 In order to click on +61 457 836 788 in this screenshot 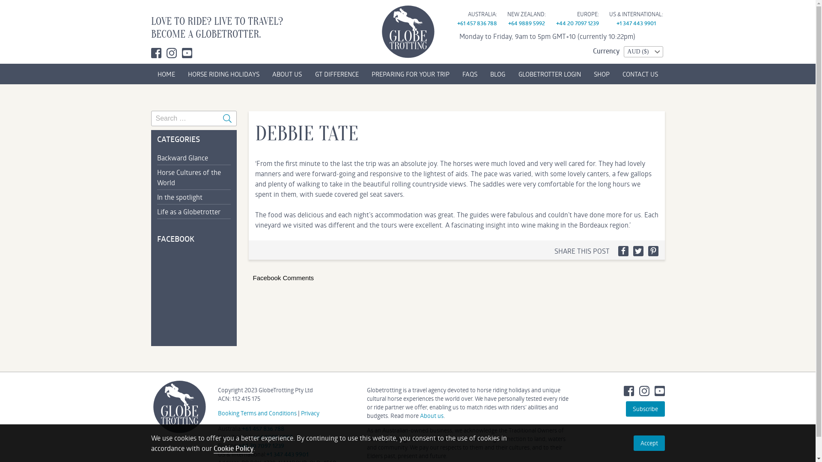, I will do `click(477, 23)`.